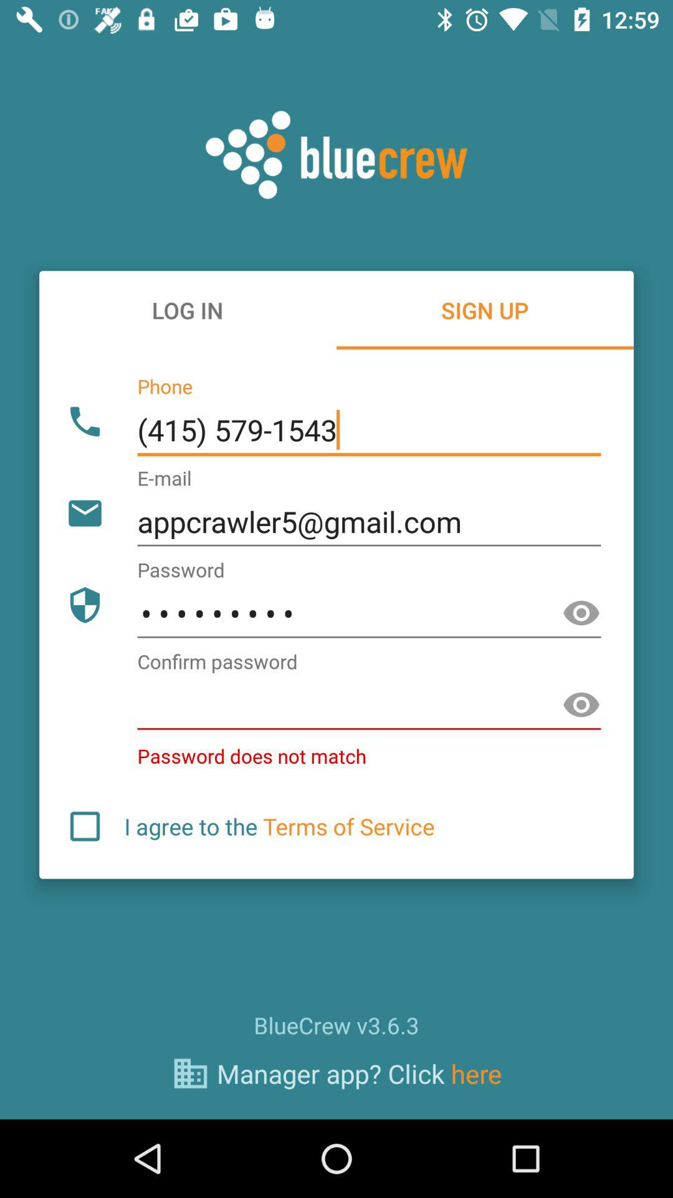 The width and height of the screenshot is (673, 1198). Describe the element at coordinates (85, 826) in the screenshot. I see `make a binary choice` at that location.